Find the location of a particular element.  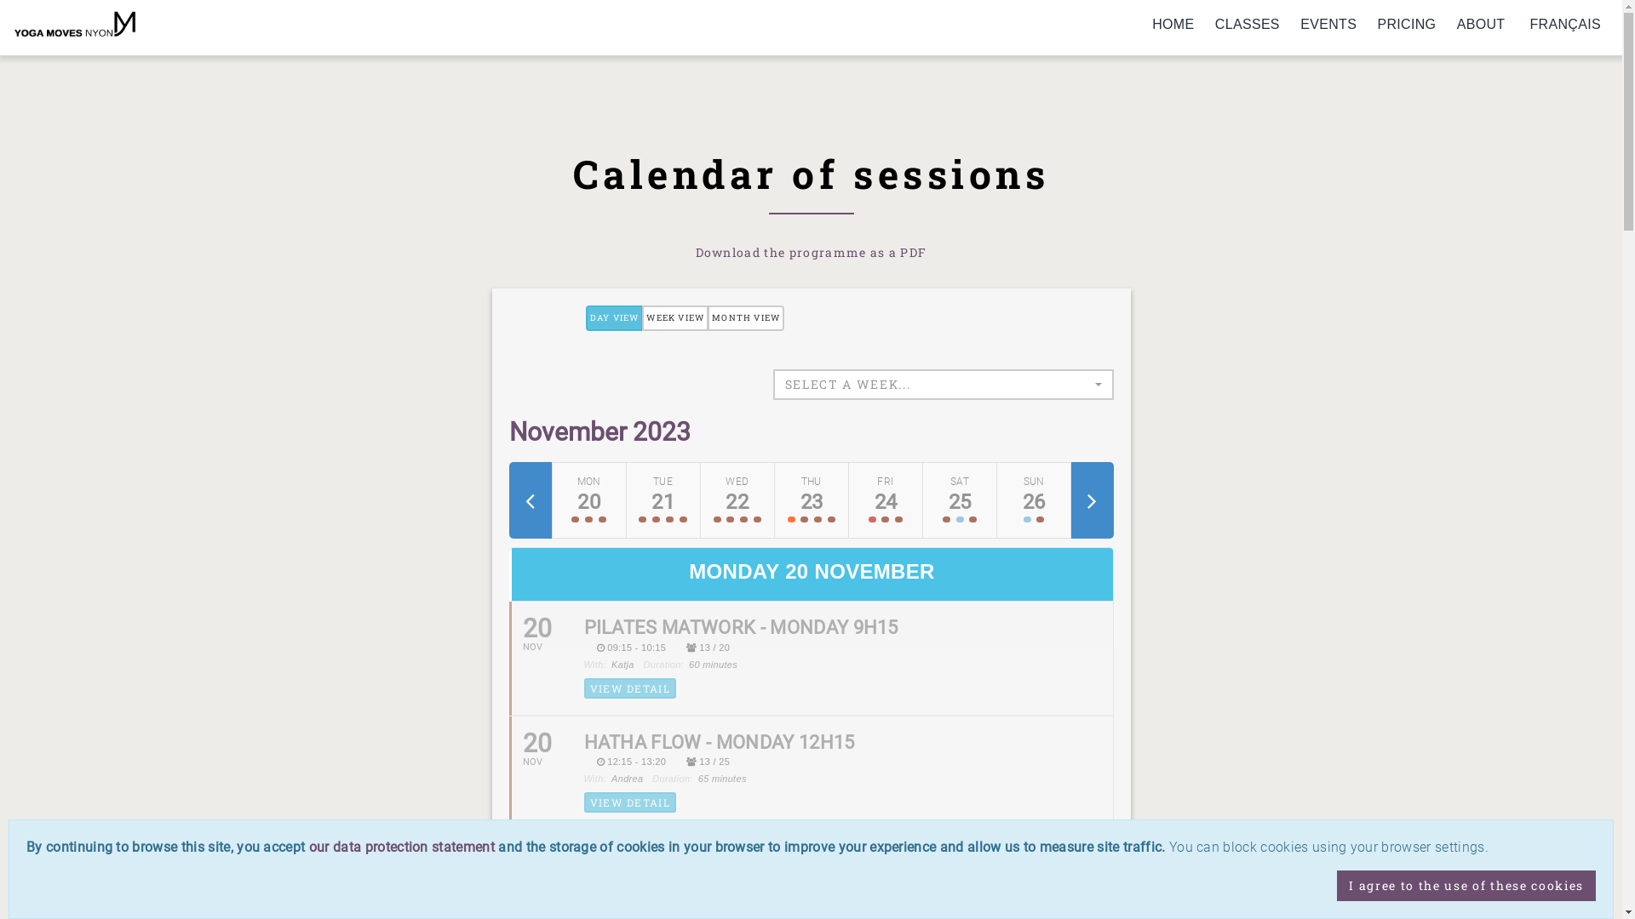

CLASSES is located at coordinates (1248, 25).